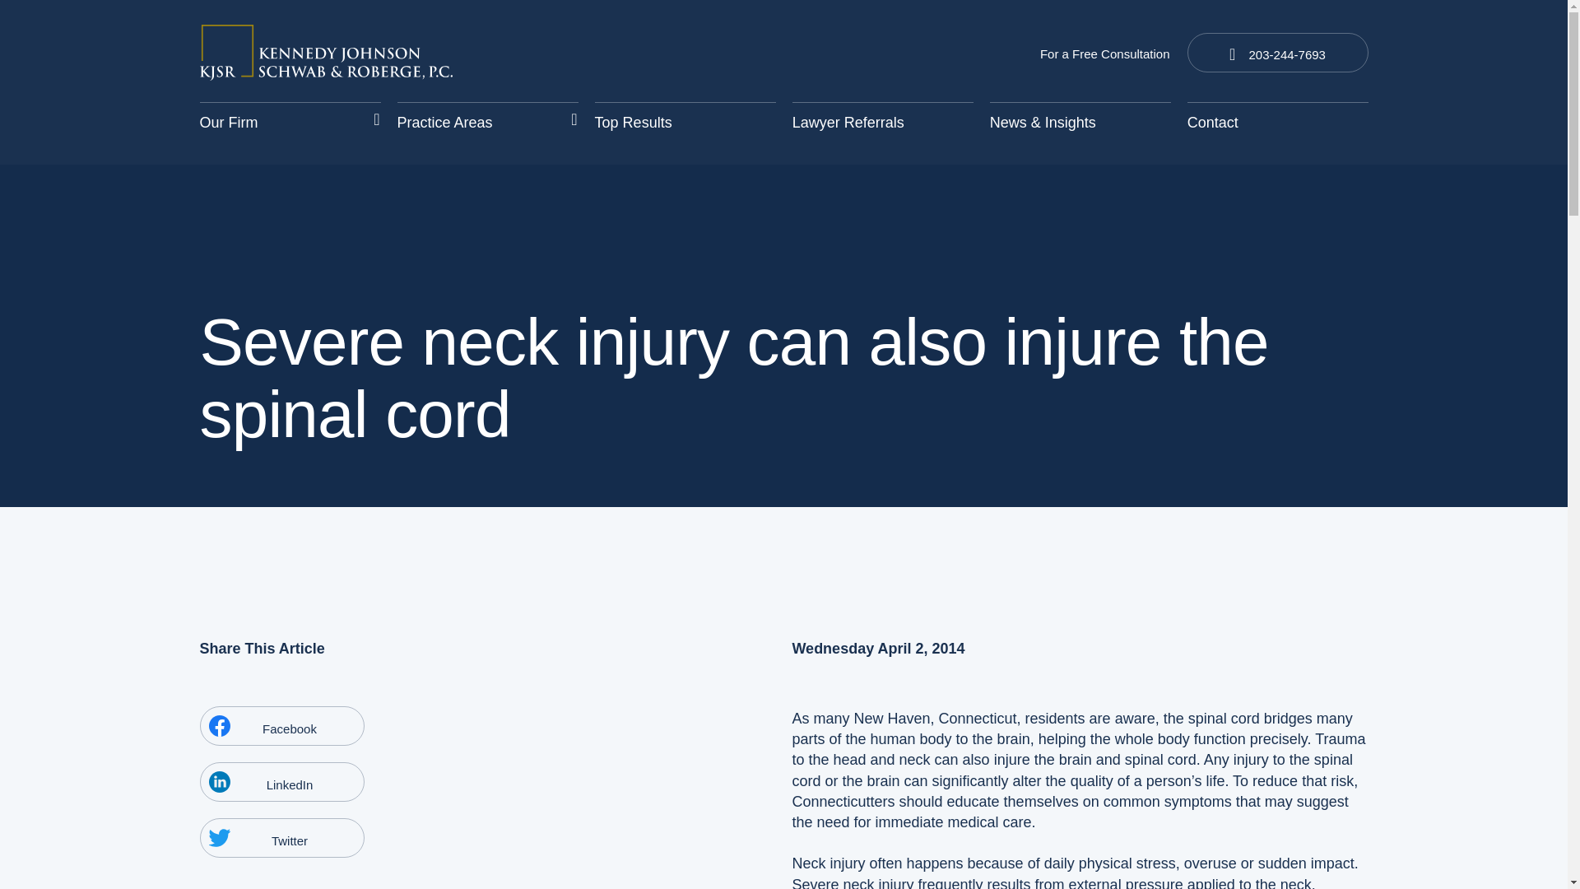 The width and height of the screenshot is (1580, 889). I want to click on Our Firm, so click(290, 122).